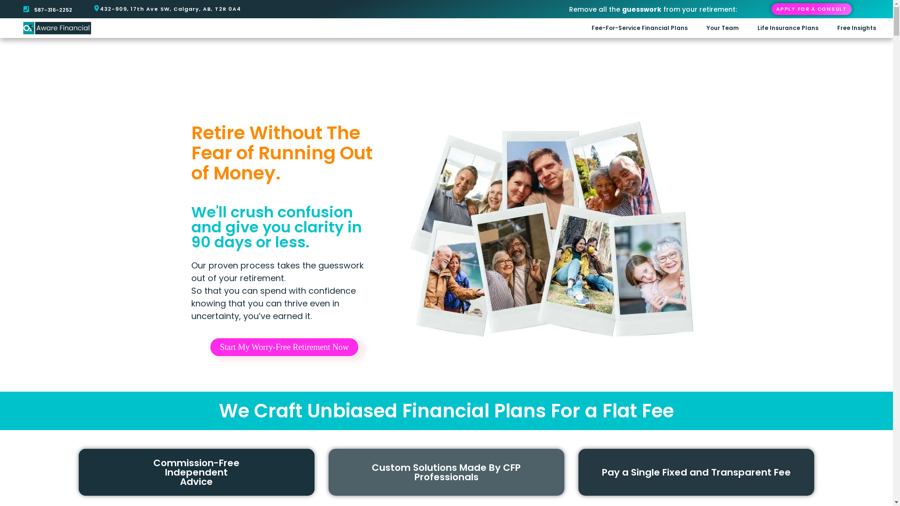  What do you see at coordinates (723, 28) in the screenshot?
I see `Your Team` at bounding box center [723, 28].